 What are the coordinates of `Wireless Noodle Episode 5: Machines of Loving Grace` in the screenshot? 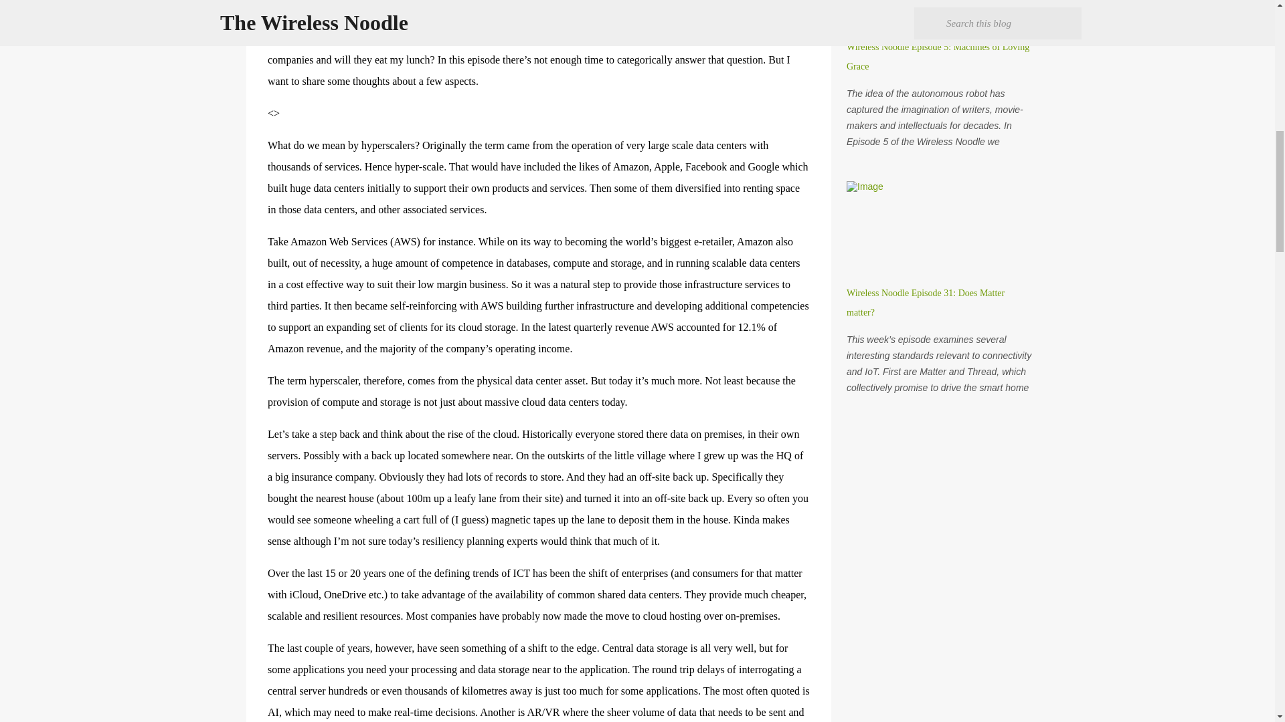 It's located at (938, 56).